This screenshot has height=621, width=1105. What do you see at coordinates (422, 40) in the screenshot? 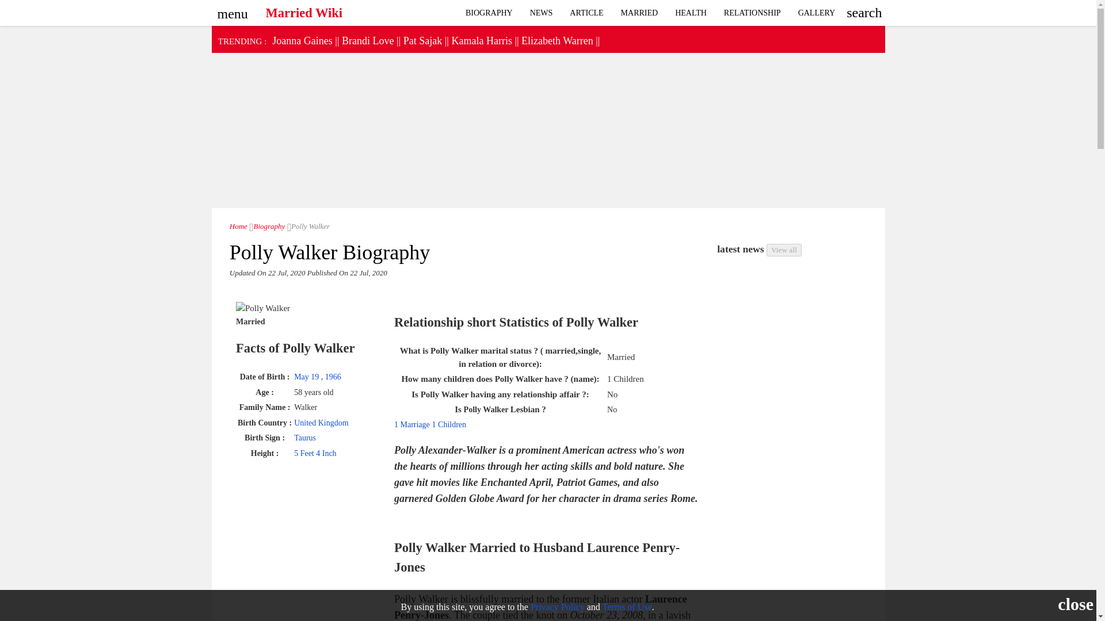
I see `Pat Sajak` at bounding box center [422, 40].